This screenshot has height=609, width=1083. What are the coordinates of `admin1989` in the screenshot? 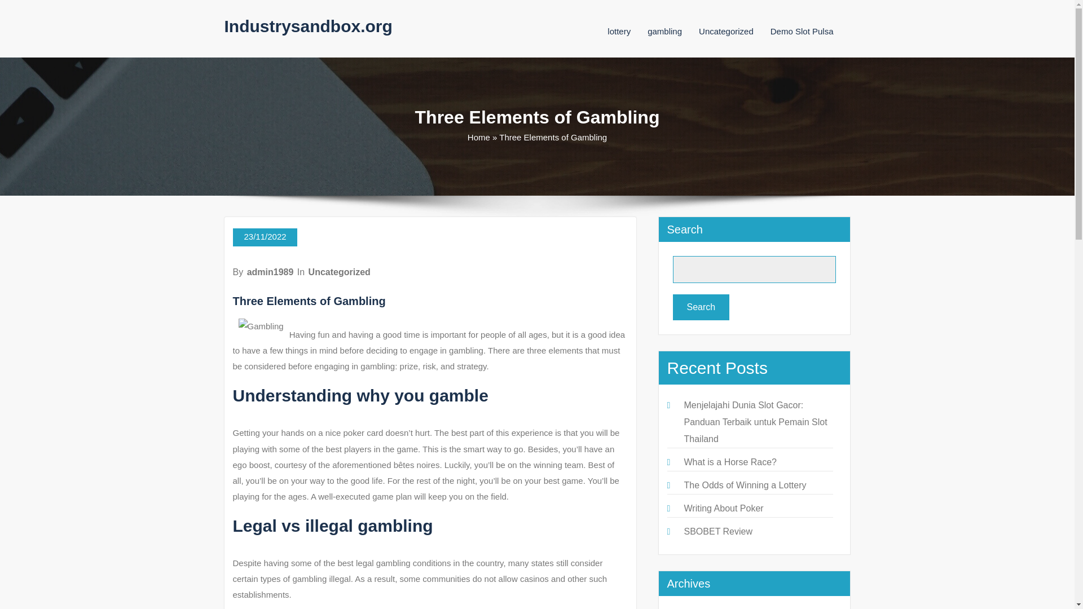 It's located at (270, 272).